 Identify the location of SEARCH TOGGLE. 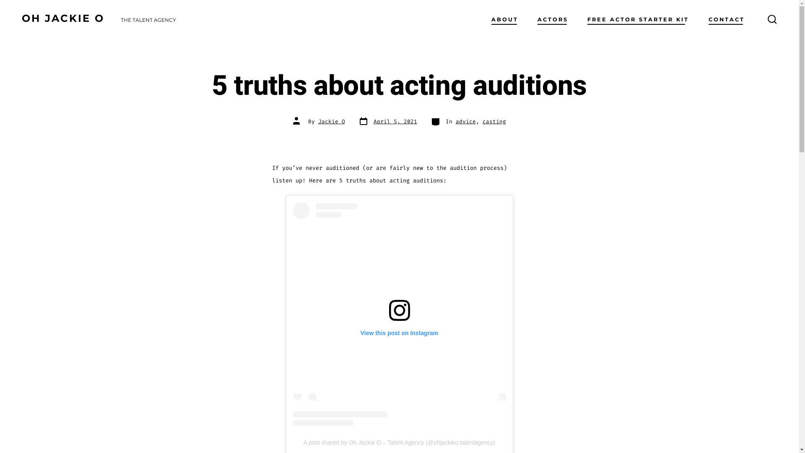
(772, 20).